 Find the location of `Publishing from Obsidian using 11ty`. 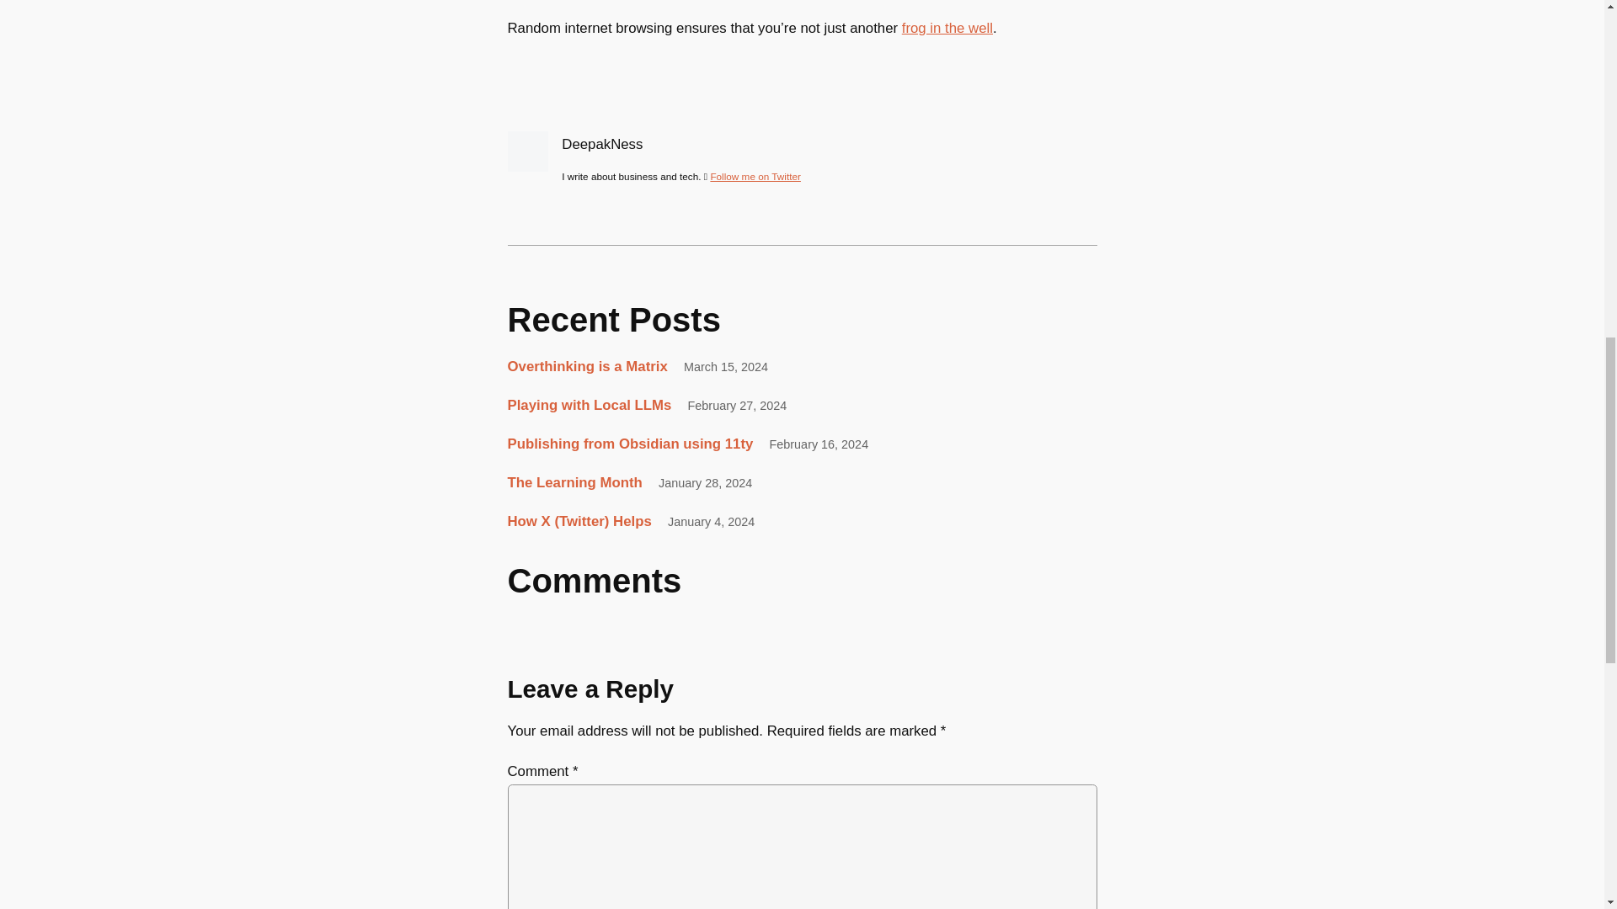

Publishing from Obsidian using 11ty is located at coordinates (630, 444).